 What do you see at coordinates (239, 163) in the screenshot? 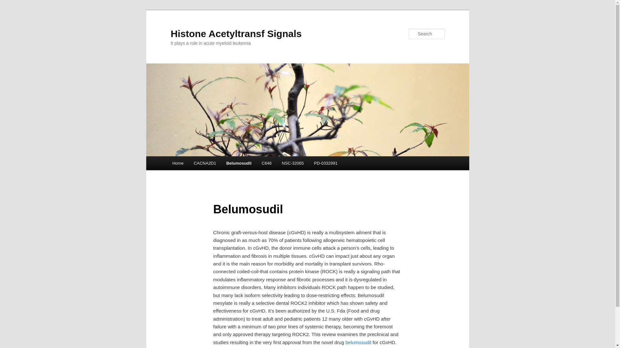
I see `Belumosudil` at bounding box center [239, 163].